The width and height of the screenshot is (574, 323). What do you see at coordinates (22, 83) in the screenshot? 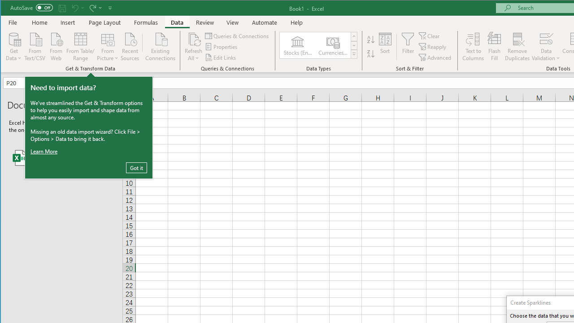
I see `Name Box` at bounding box center [22, 83].